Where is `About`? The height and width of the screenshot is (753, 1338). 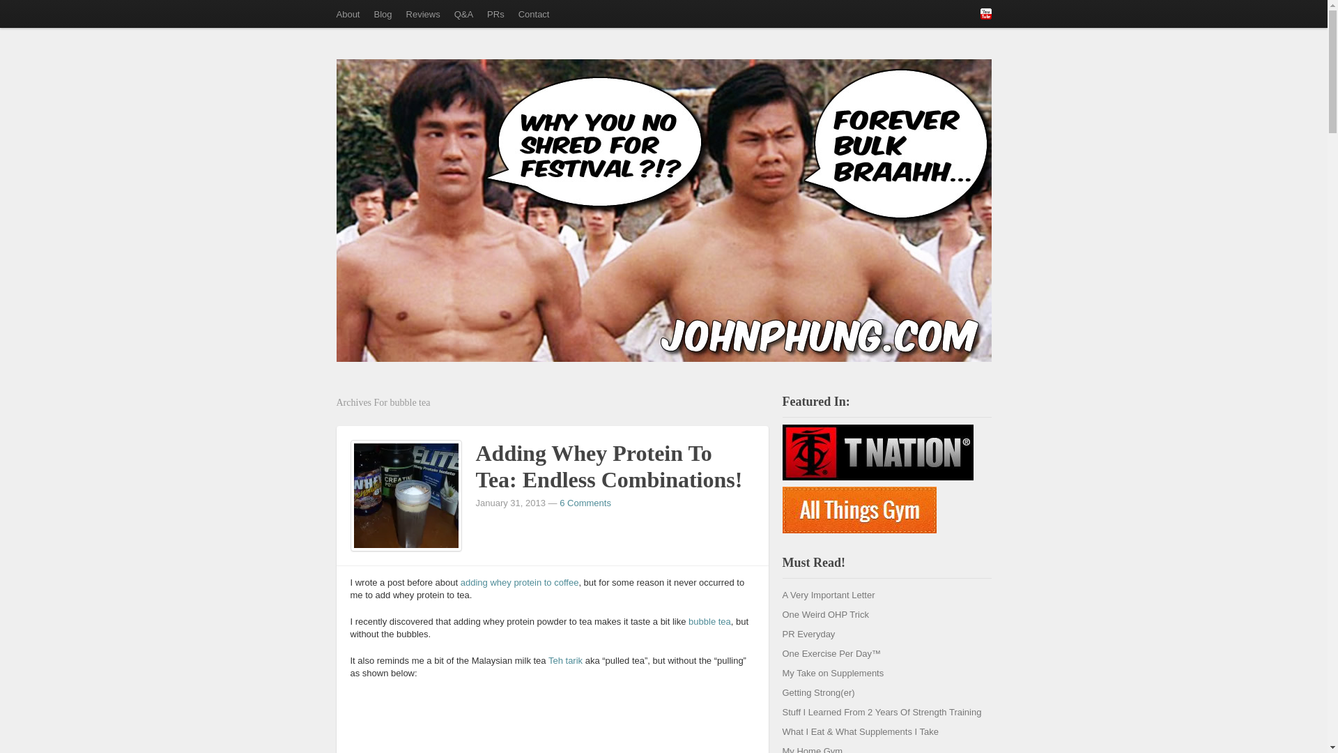 About is located at coordinates (348, 14).